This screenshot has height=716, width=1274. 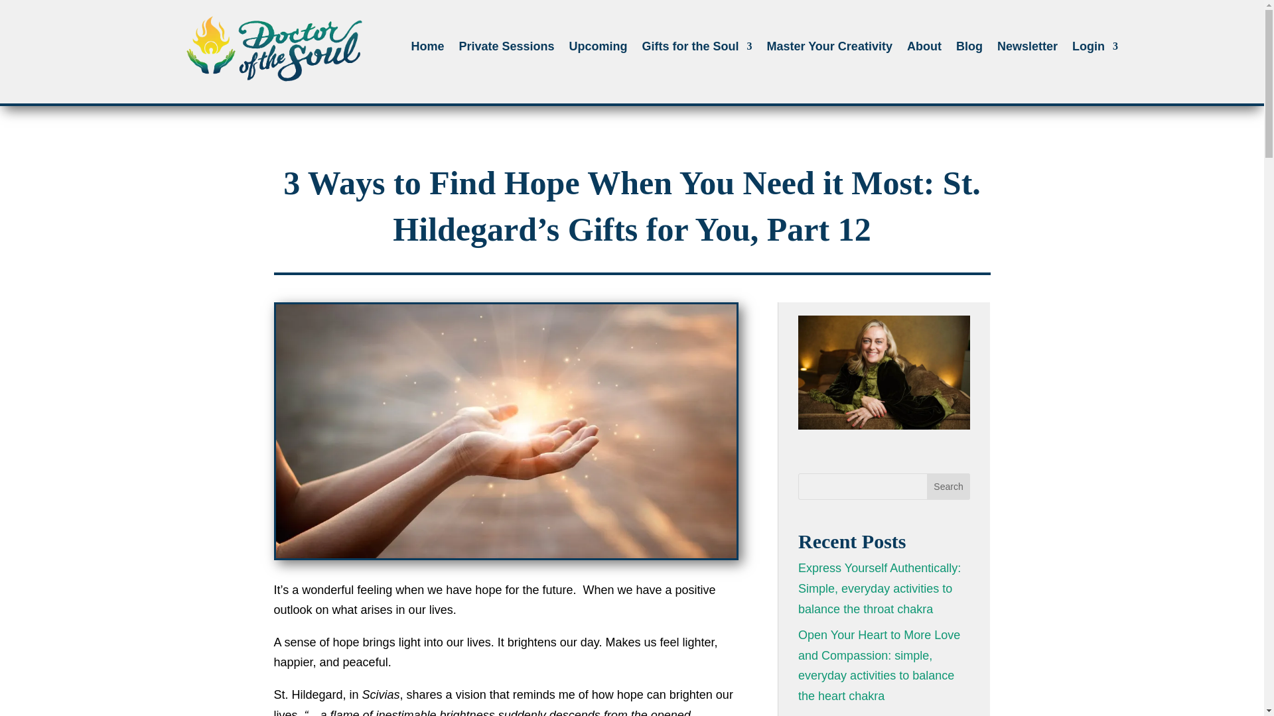 I want to click on Newsletter, so click(x=1027, y=49).